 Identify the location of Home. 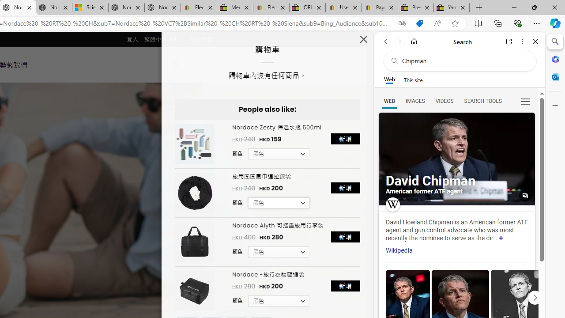
(414, 42).